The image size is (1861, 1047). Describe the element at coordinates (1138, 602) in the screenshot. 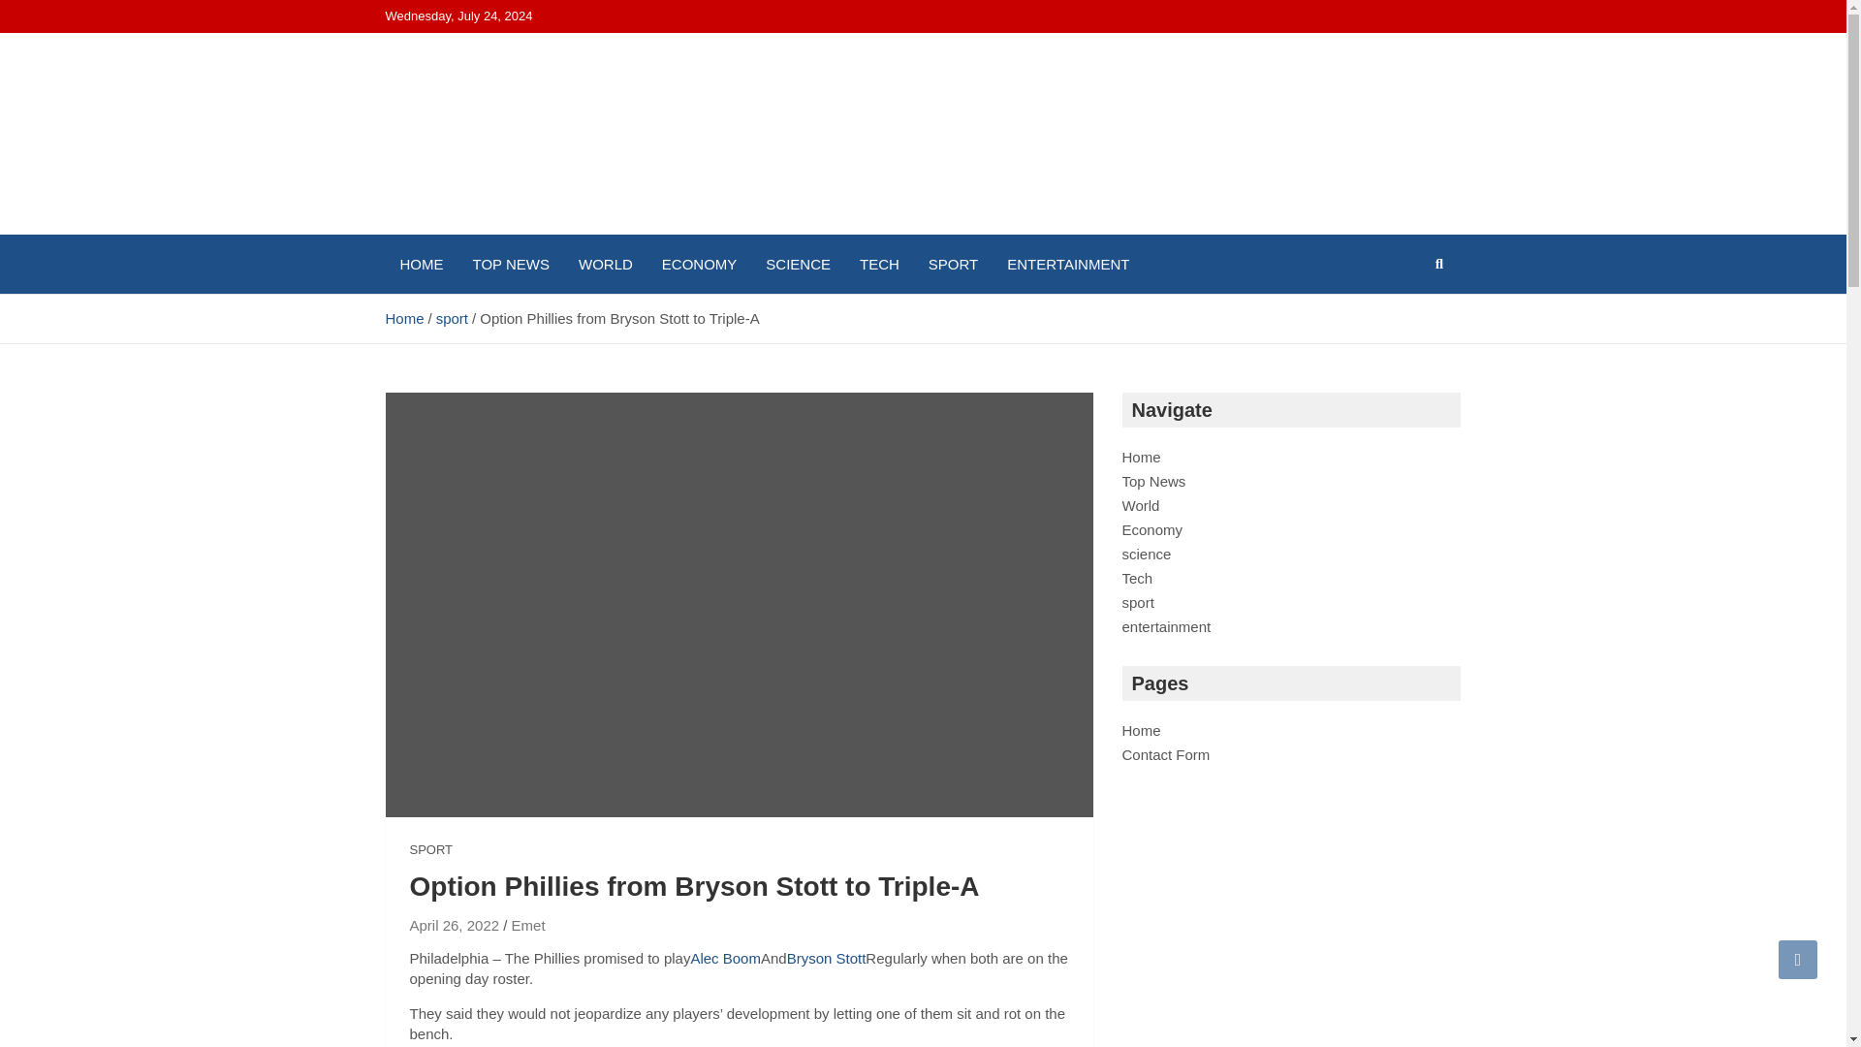

I see `sport` at that location.